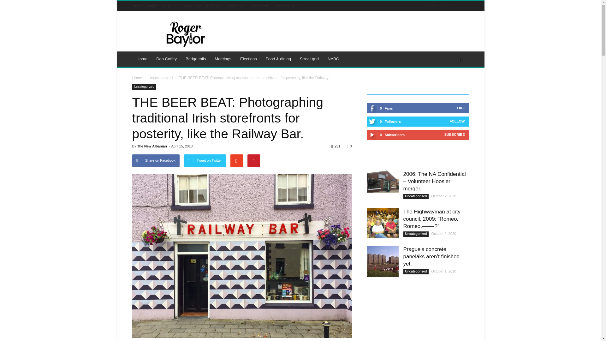  I want to click on Food and Dine, so click(286, 6).